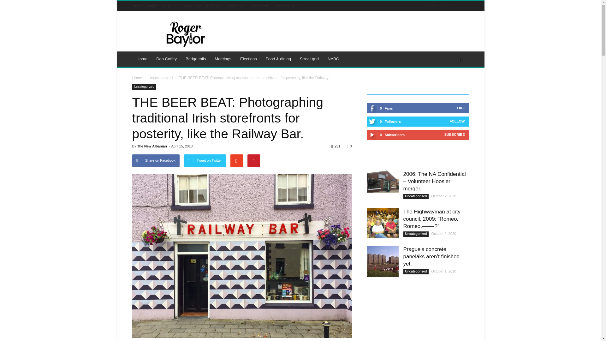  I want to click on Food and Dine, so click(286, 6).